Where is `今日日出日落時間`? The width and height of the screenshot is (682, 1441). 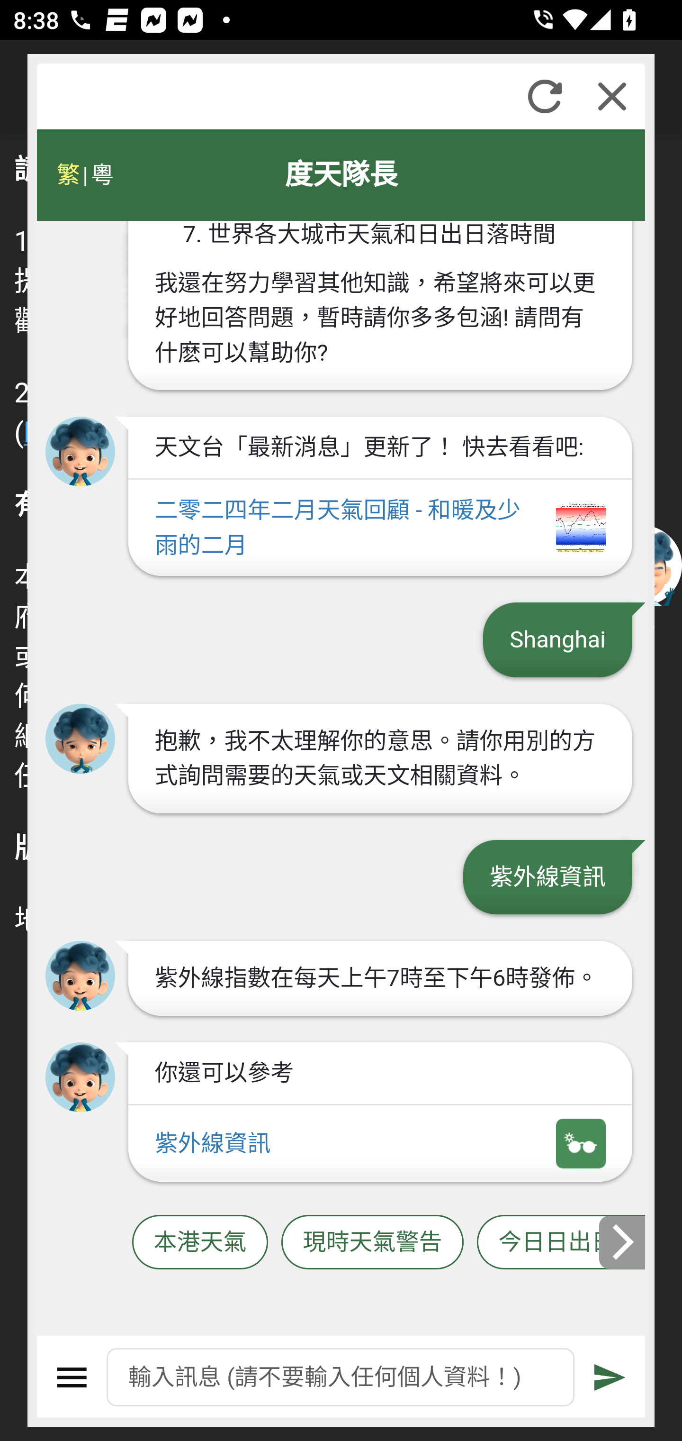
今日日出日落時間 is located at coordinates (562, 1243).